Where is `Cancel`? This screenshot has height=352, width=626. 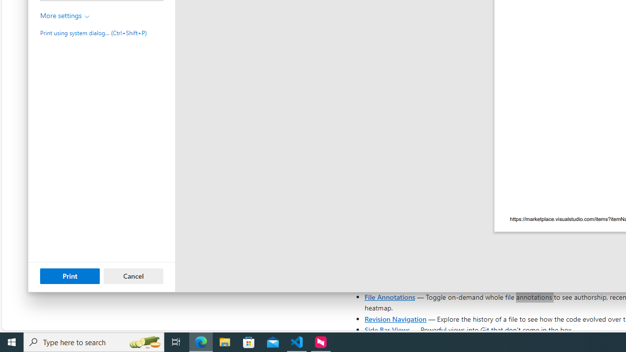
Cancel is located at coordinates (134, 276).